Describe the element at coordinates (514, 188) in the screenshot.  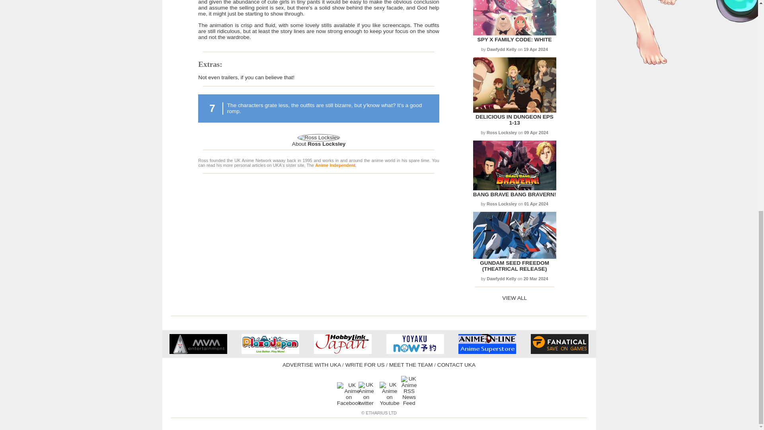
I see `Bang Brave Bang Bravern!` at that location.